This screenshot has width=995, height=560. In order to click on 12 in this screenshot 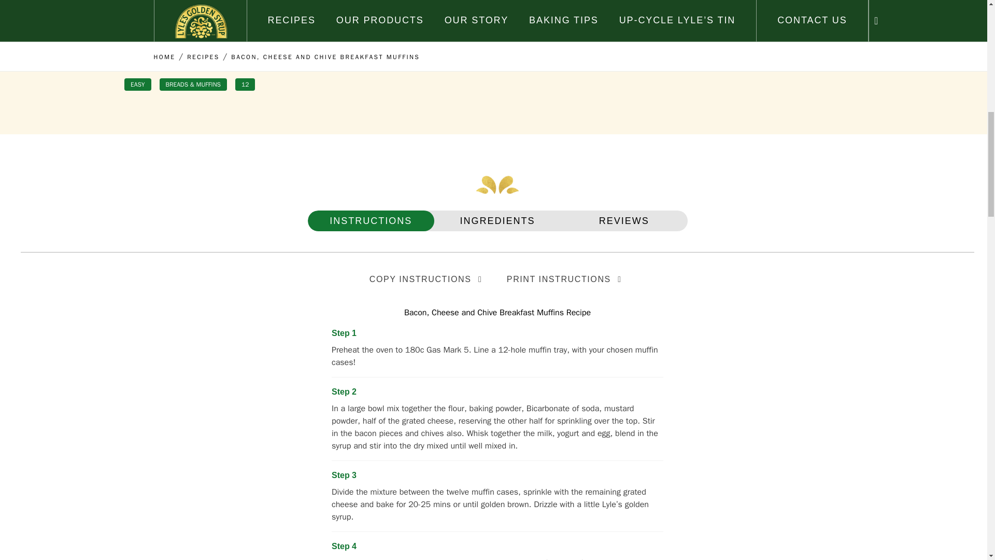, I will do `click(245, 84)`.